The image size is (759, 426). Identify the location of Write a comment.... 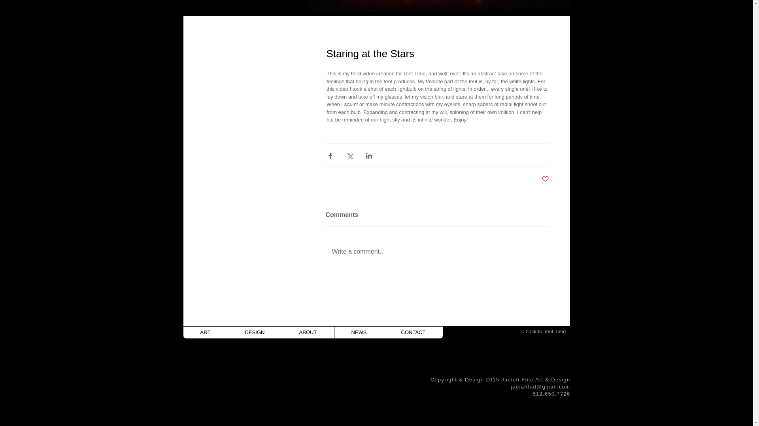
(437, 252).